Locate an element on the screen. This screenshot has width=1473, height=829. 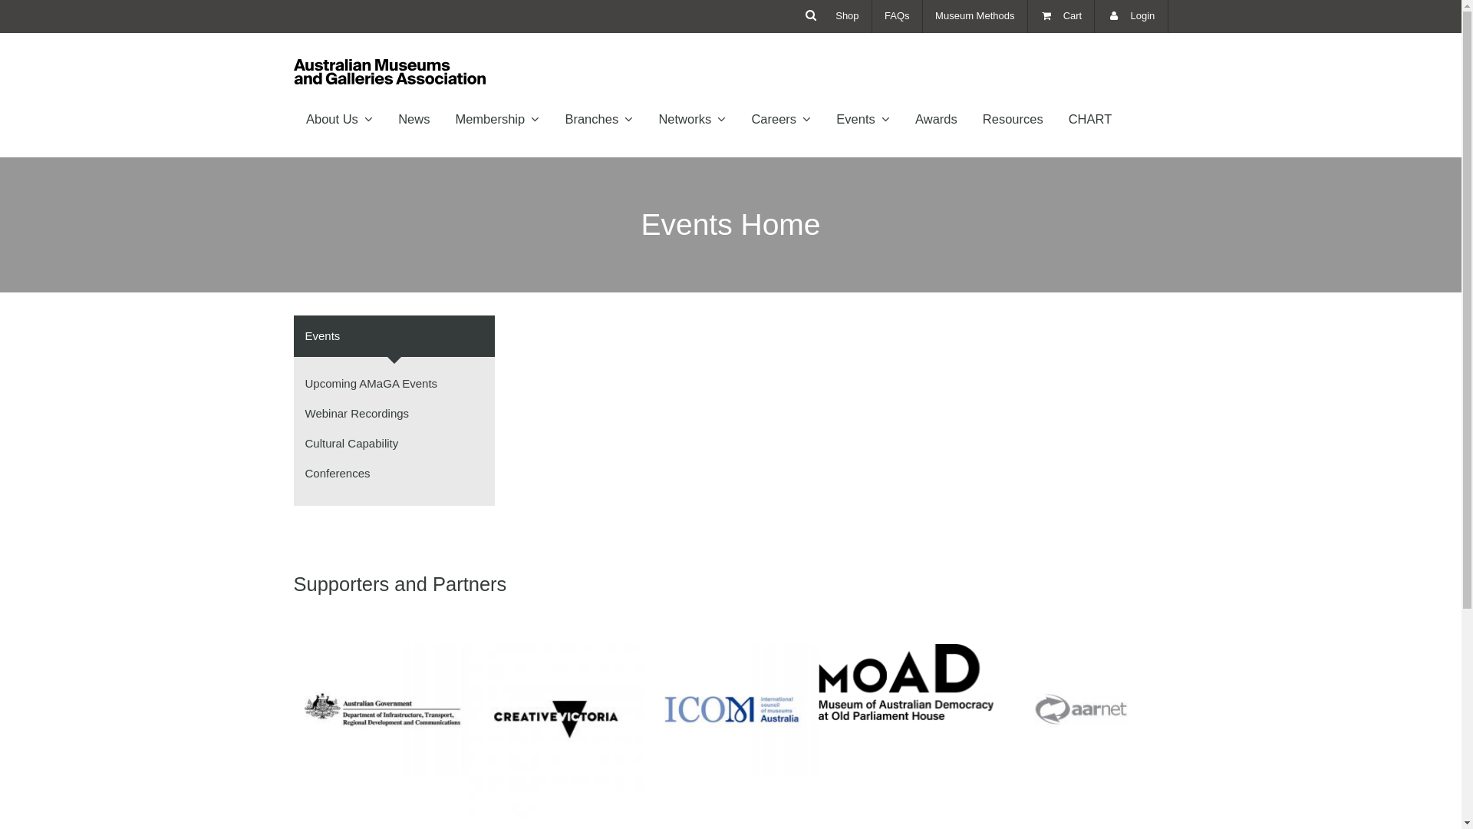
Resources is located at coordinates (1013, 119).